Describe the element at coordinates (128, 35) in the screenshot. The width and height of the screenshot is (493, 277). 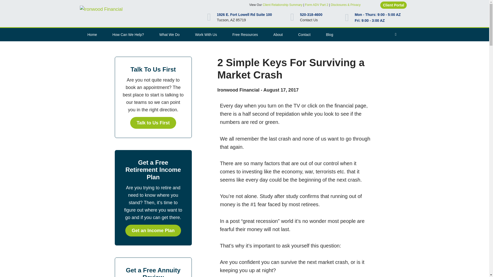
I see `How Can We Help?` at that location.